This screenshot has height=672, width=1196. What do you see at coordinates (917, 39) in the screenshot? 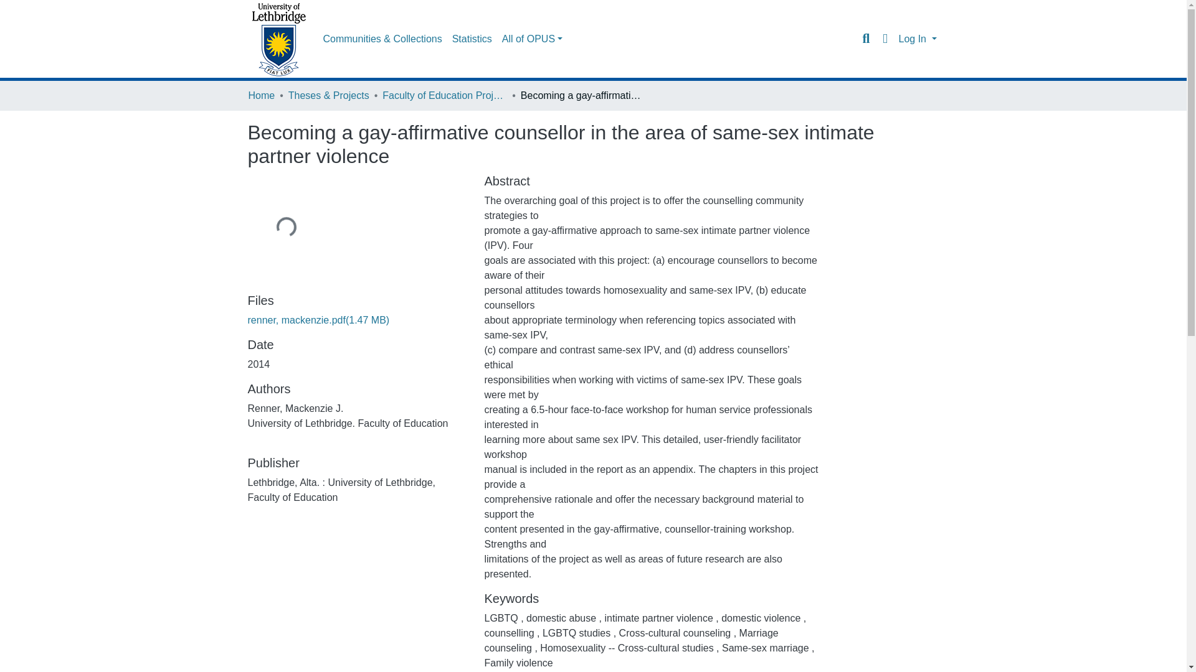
I see `Log In` at bounding box center [917, 39].